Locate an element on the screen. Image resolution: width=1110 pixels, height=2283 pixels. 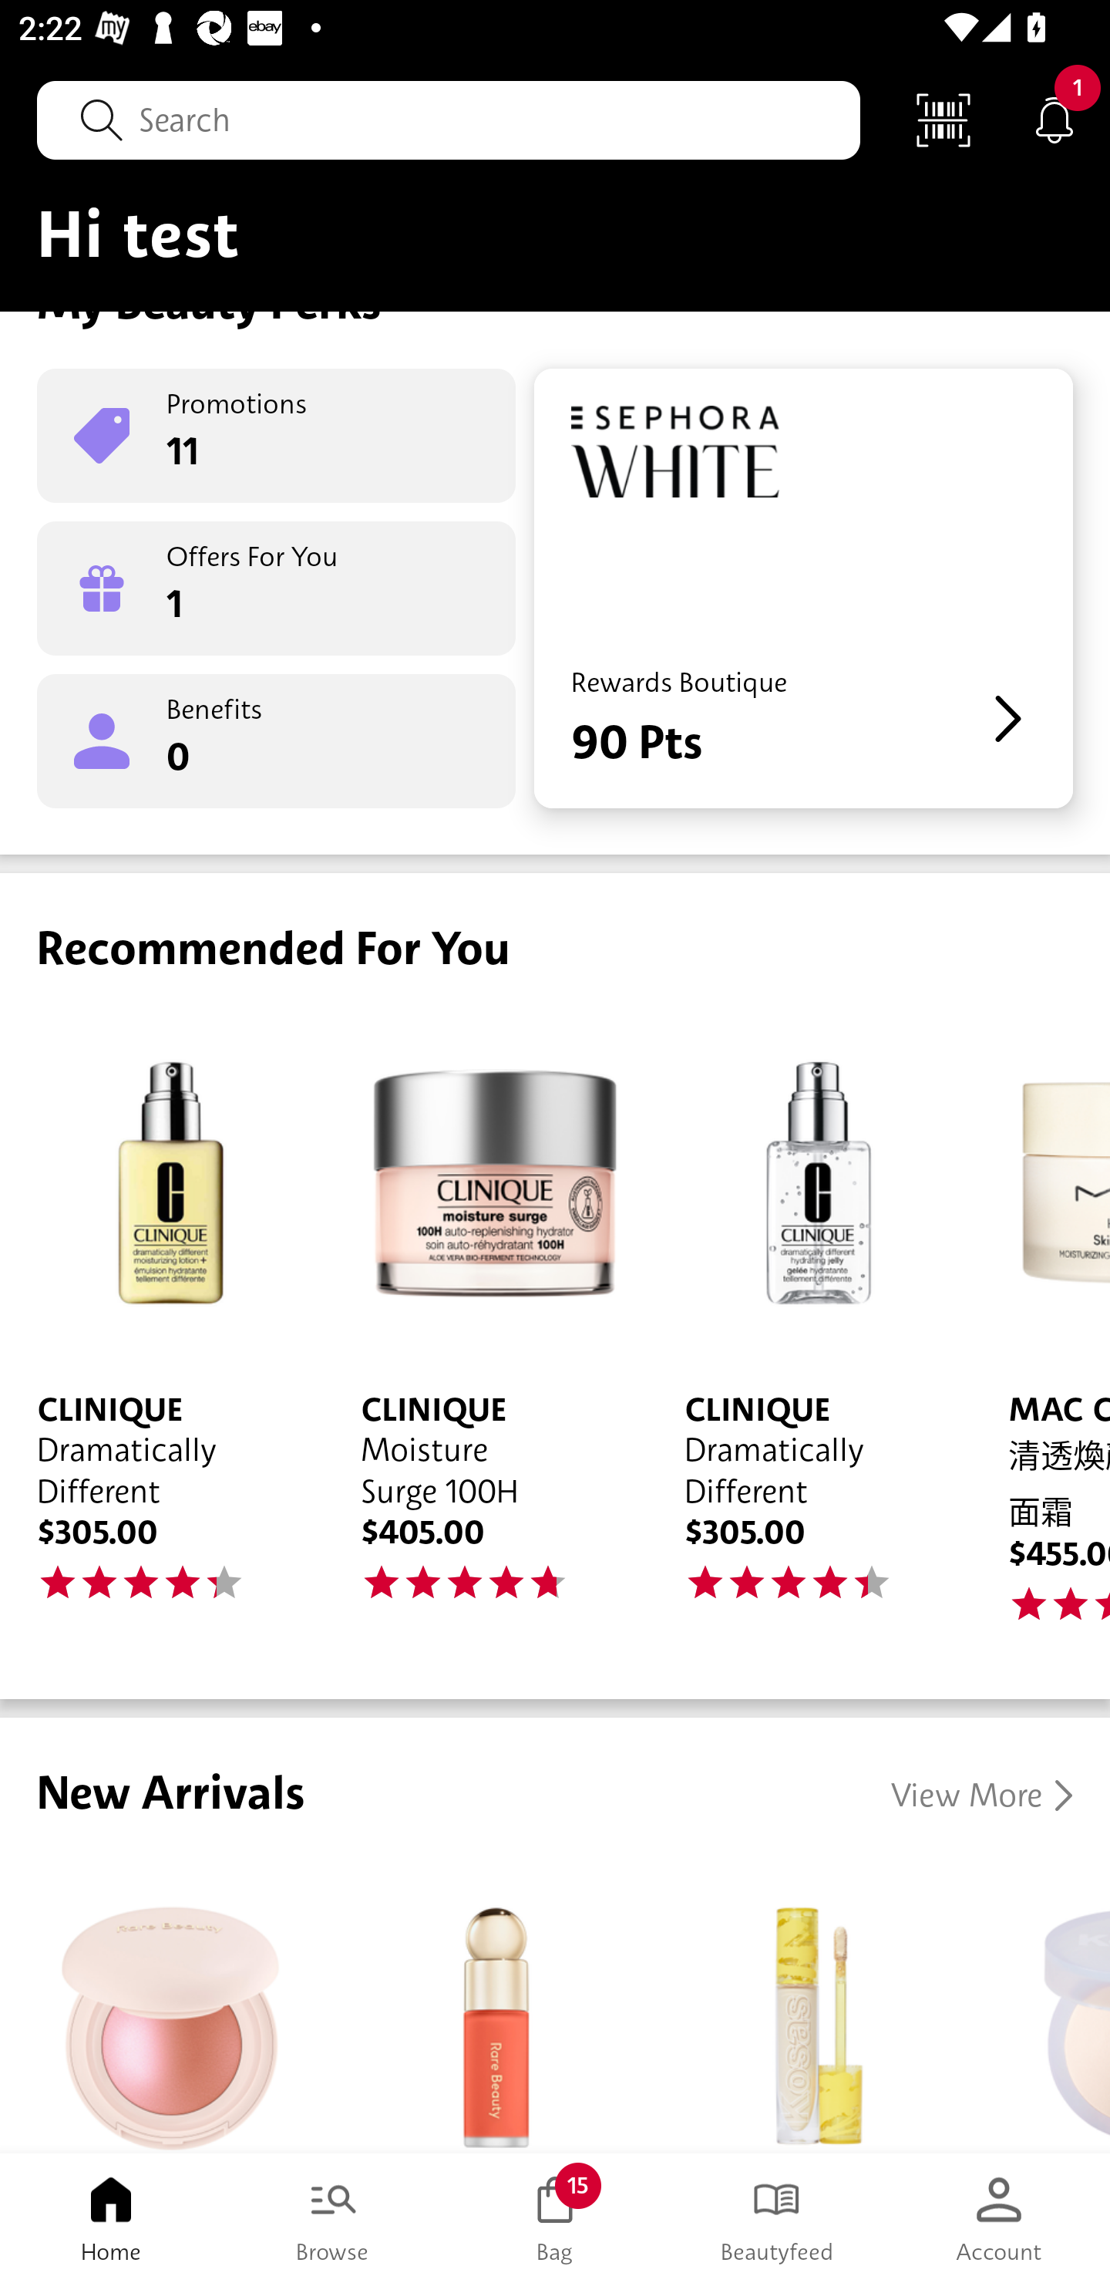
Scan Code is located at coordinates (943, 119).